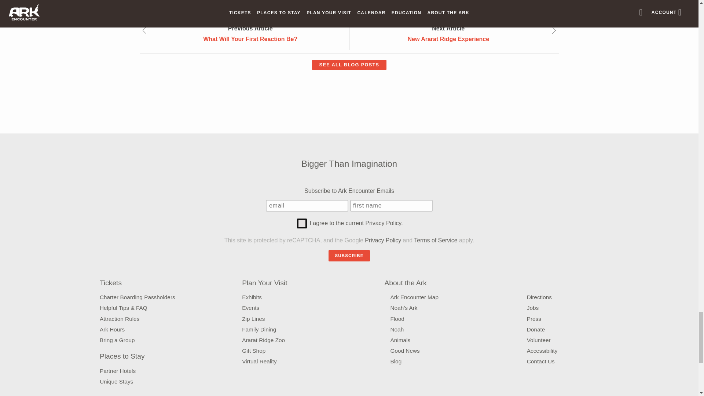 The height and width of the screenshot is (396, 704). I want to click on planning your trip, so click(435, 240).